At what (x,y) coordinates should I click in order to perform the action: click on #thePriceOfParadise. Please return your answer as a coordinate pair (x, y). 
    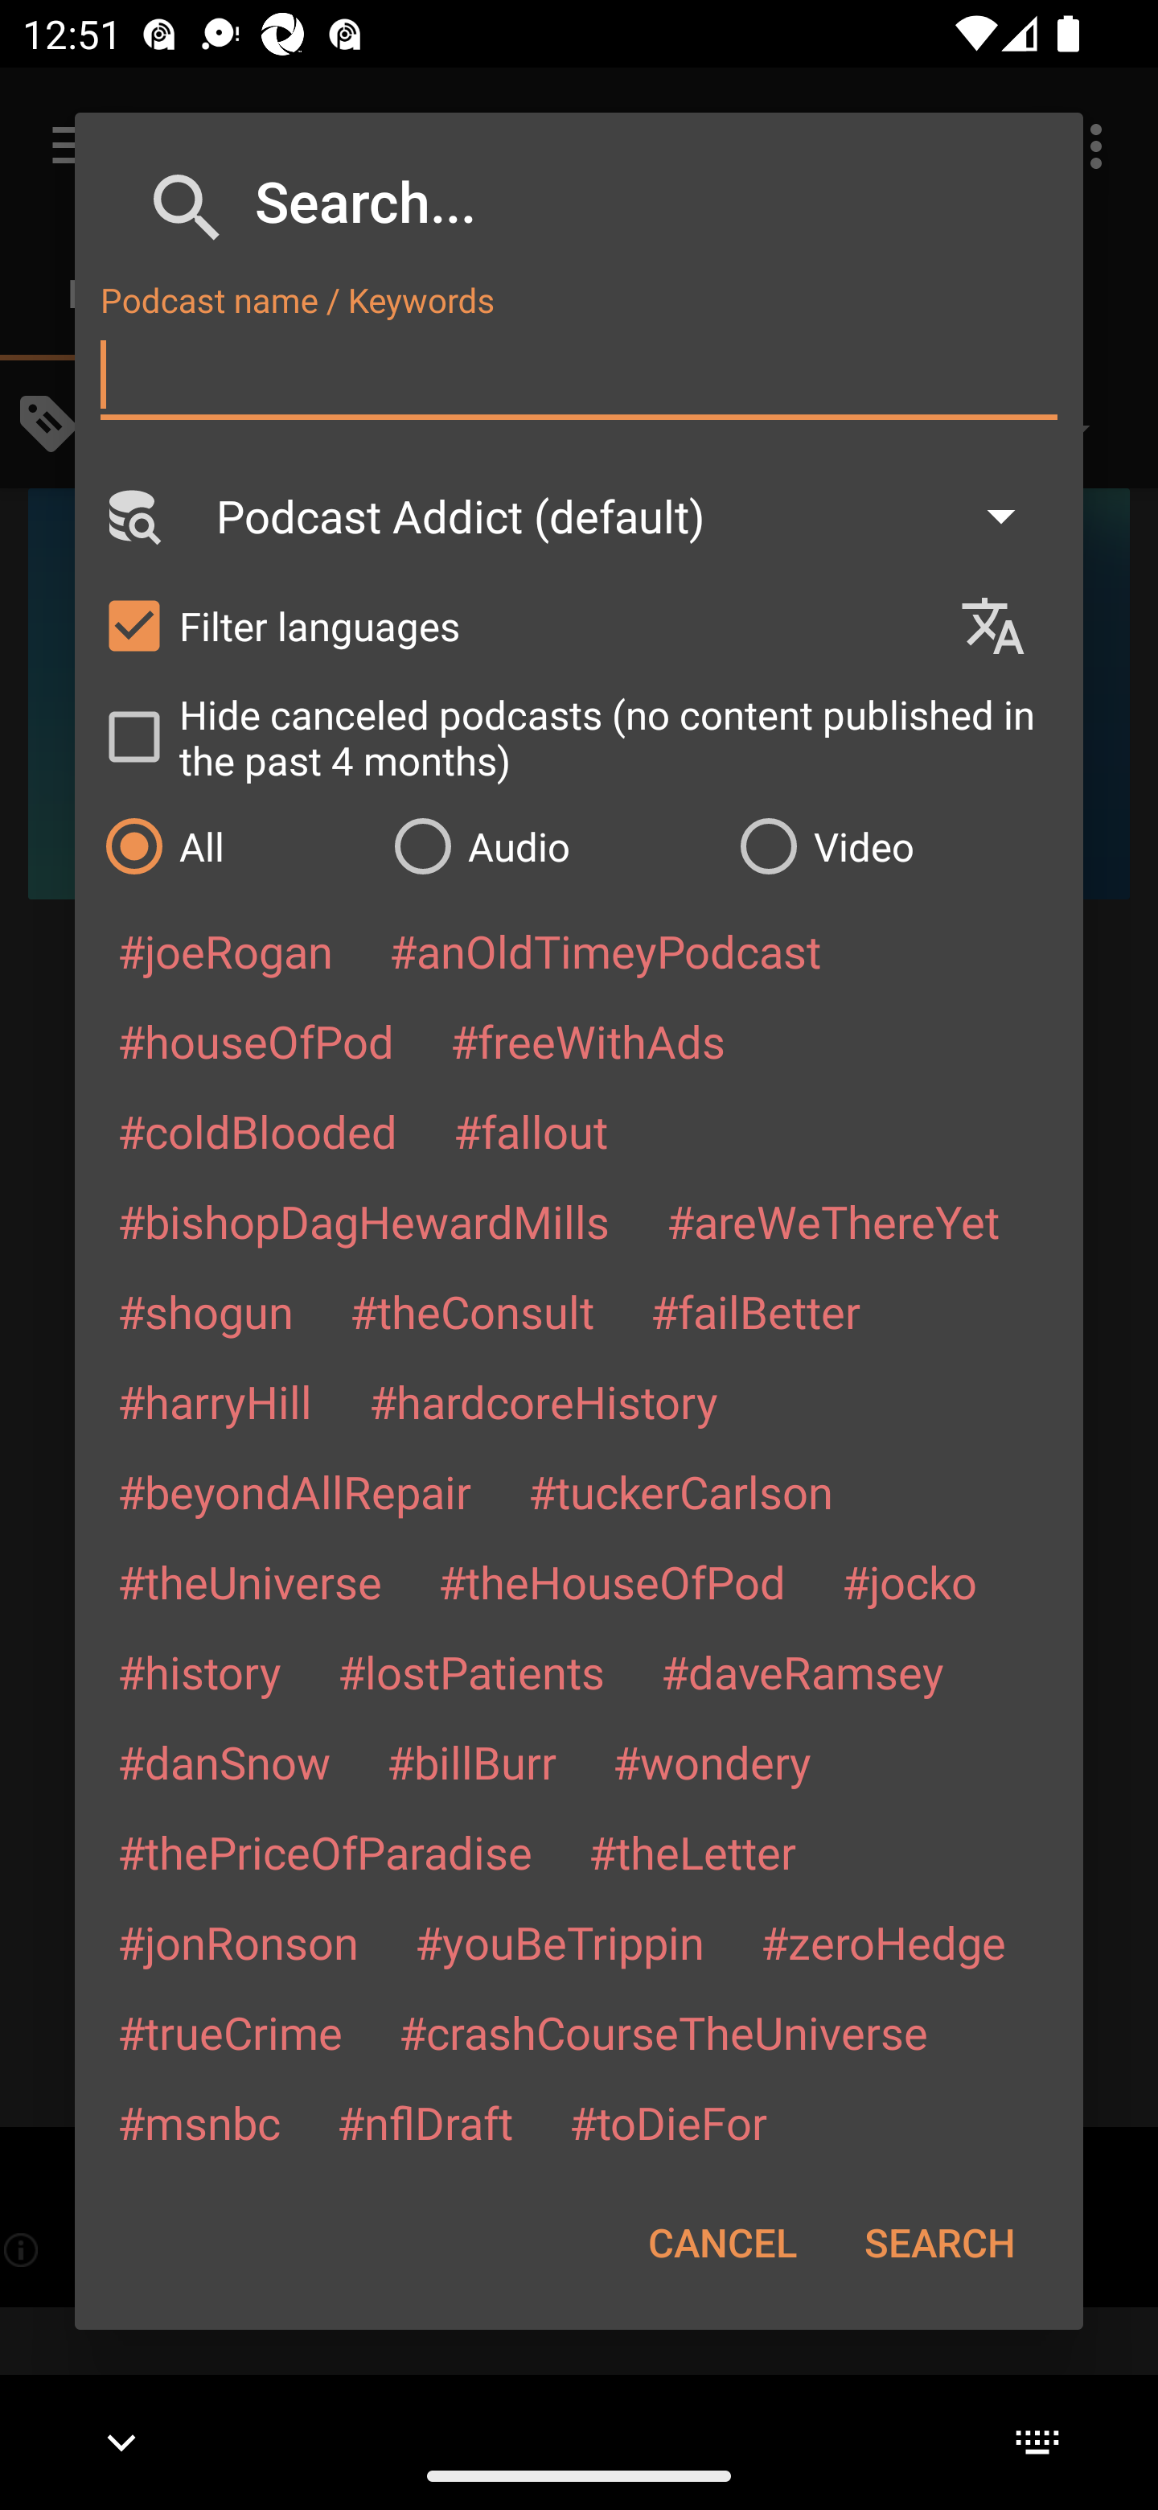
    Looking at the image, I should click on (325, 1852).